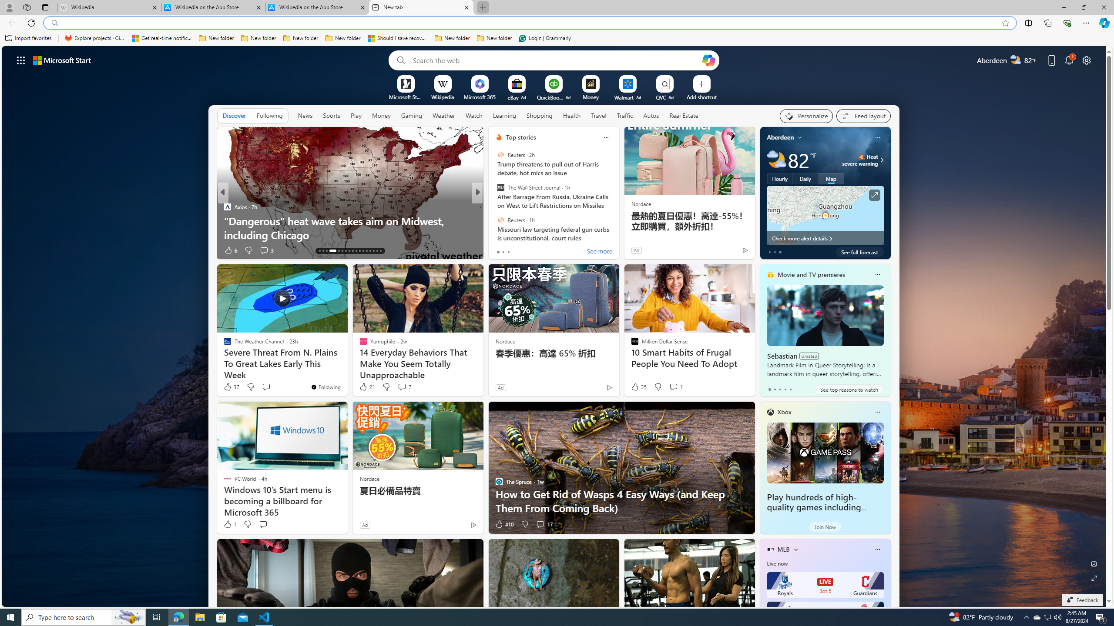  What do you see at coordinates (800, 137) in the screenshot?
I see `My location` at bounding box center [800, 137].